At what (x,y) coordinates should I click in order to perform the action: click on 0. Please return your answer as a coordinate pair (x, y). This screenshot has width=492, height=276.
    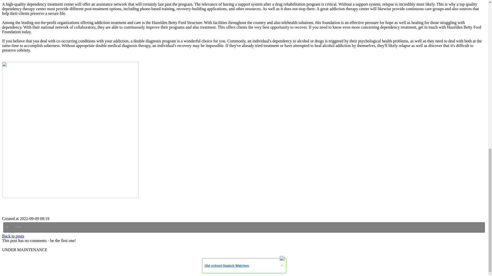
    Looking at the image, I should click on (8, 227).